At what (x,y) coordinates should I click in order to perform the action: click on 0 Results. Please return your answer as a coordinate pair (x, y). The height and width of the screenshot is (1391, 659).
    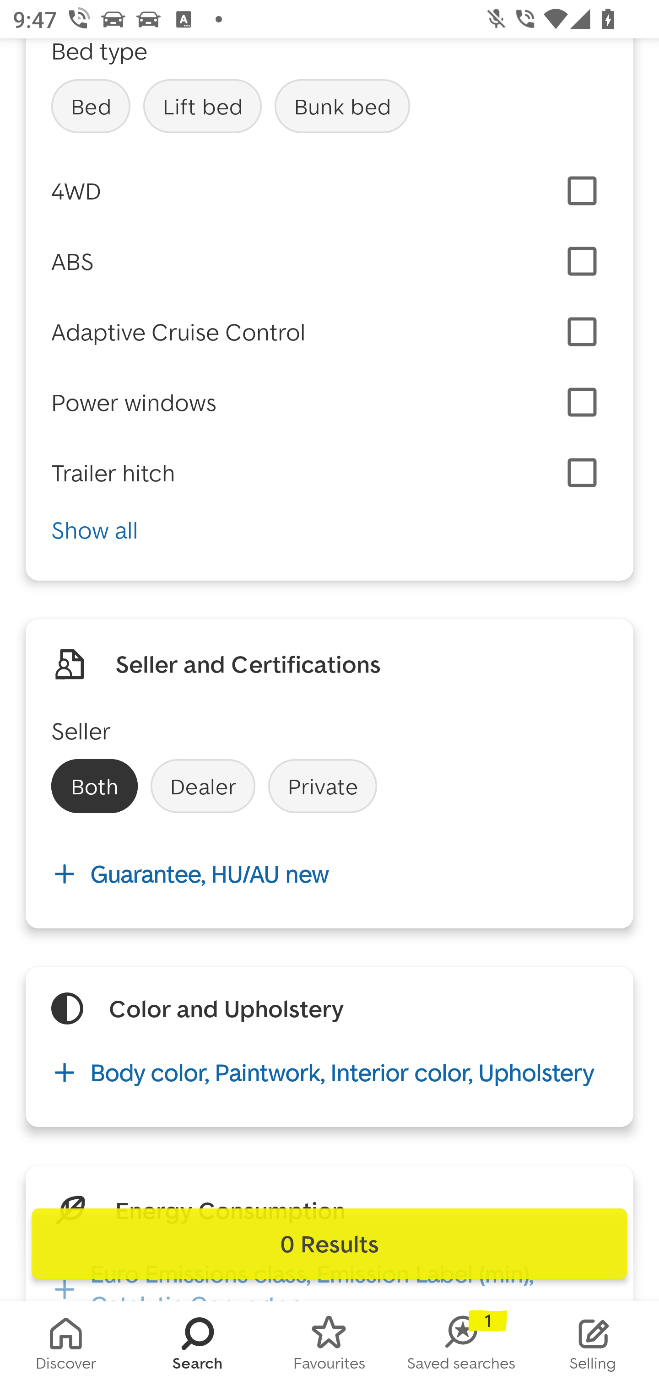
    Looking at the image, I should click on (329, 1244).